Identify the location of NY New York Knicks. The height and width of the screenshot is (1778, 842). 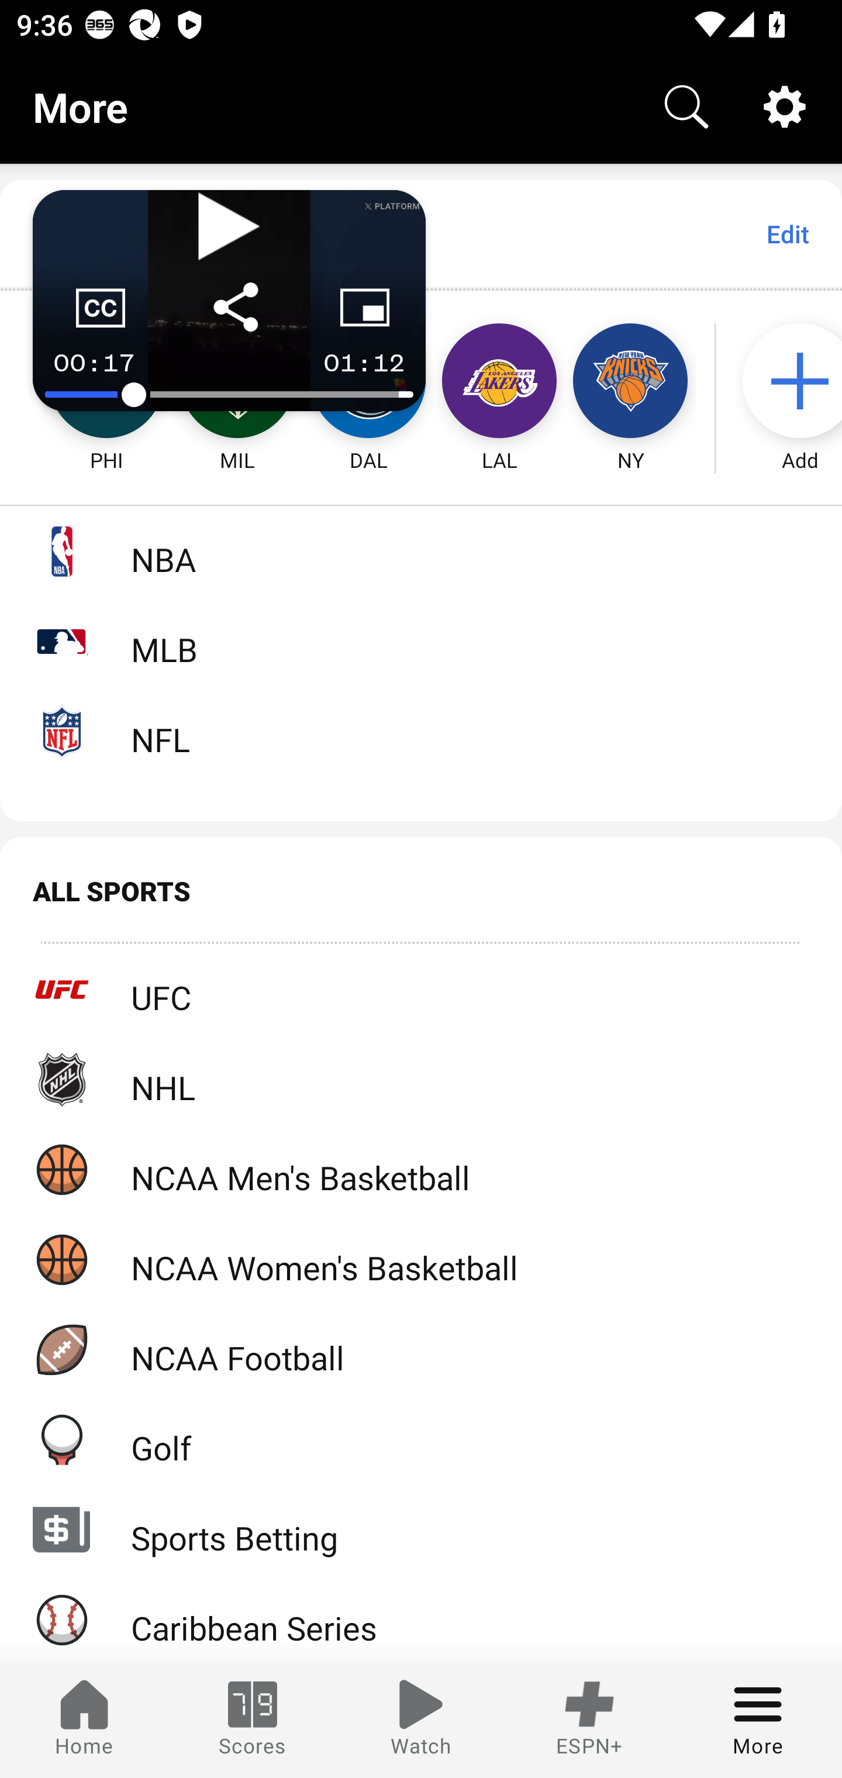
(630, 381).